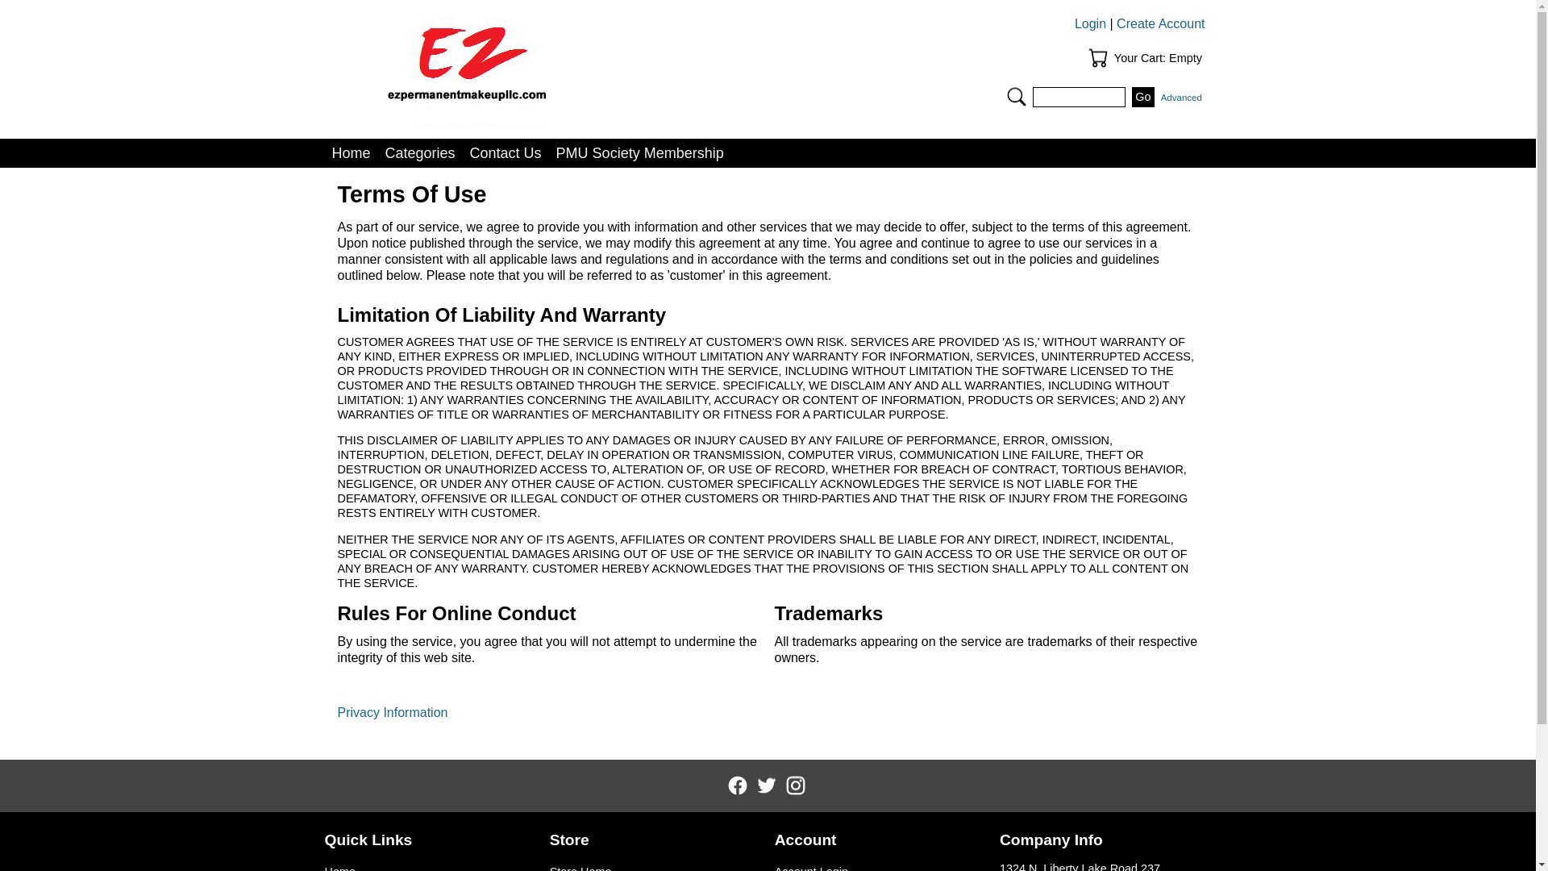 Image resolution: width=1548 pixels, height=871 pixels. What do you see at coordinates (549, 66) in the screenshot?
I see `Home` at bounding box center [549, 66].